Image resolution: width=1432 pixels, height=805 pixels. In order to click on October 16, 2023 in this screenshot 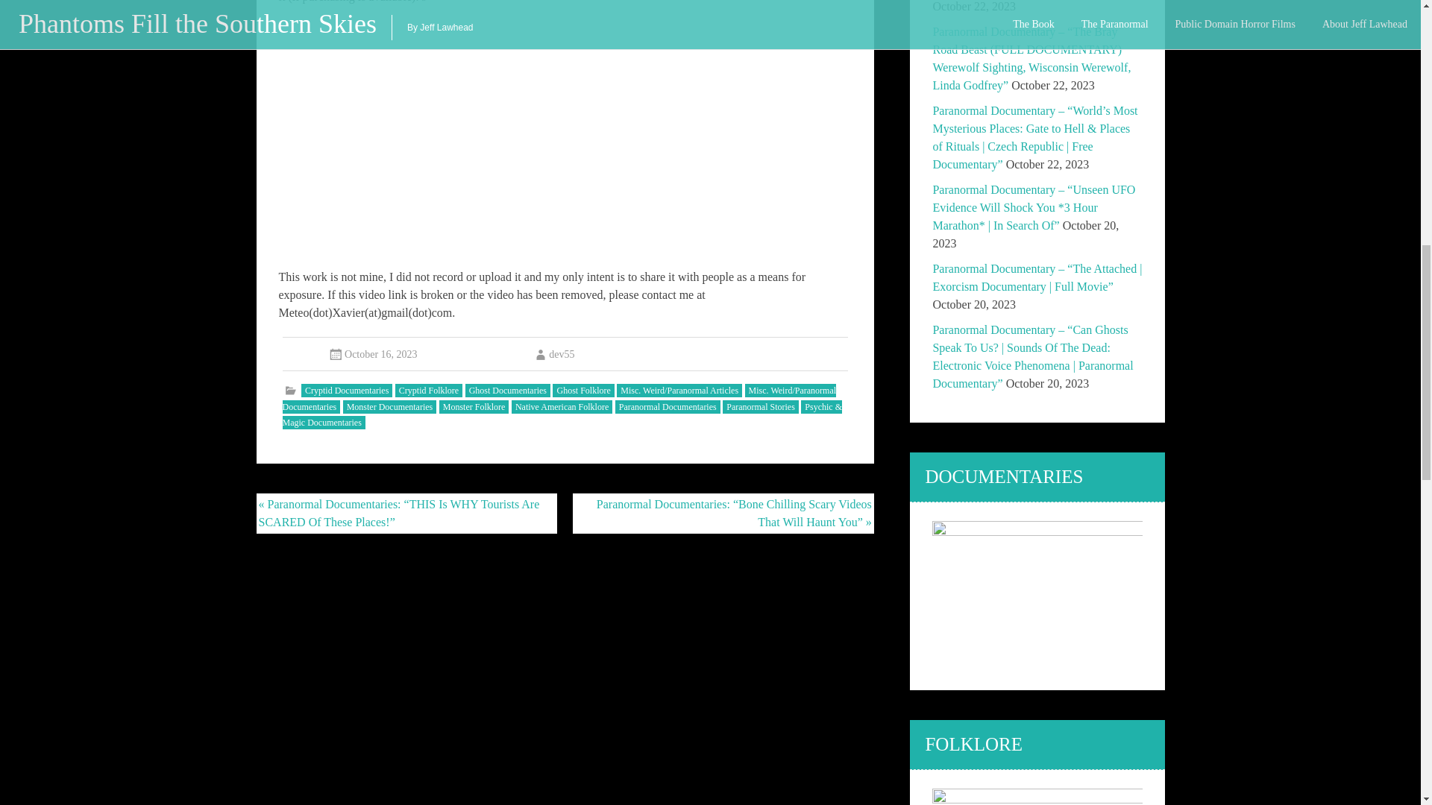, I will do `click(381, 353)`.